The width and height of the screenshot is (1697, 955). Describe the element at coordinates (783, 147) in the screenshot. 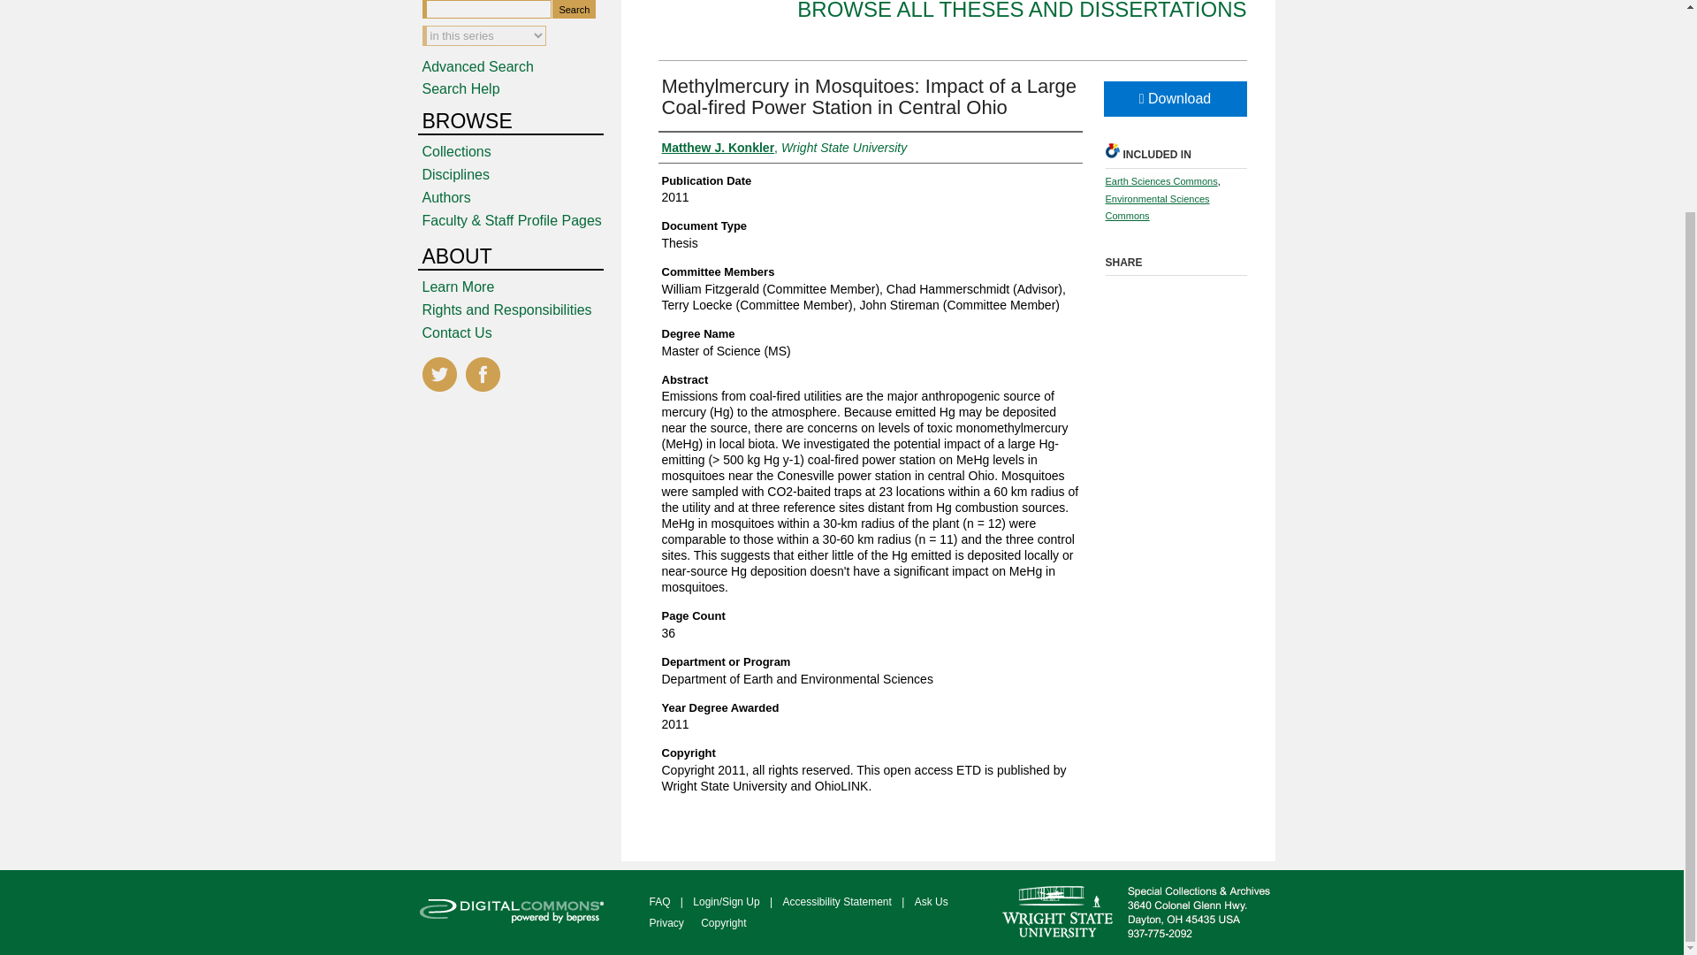

I see `Matthew J. Konkler, Wright State University` at that location.